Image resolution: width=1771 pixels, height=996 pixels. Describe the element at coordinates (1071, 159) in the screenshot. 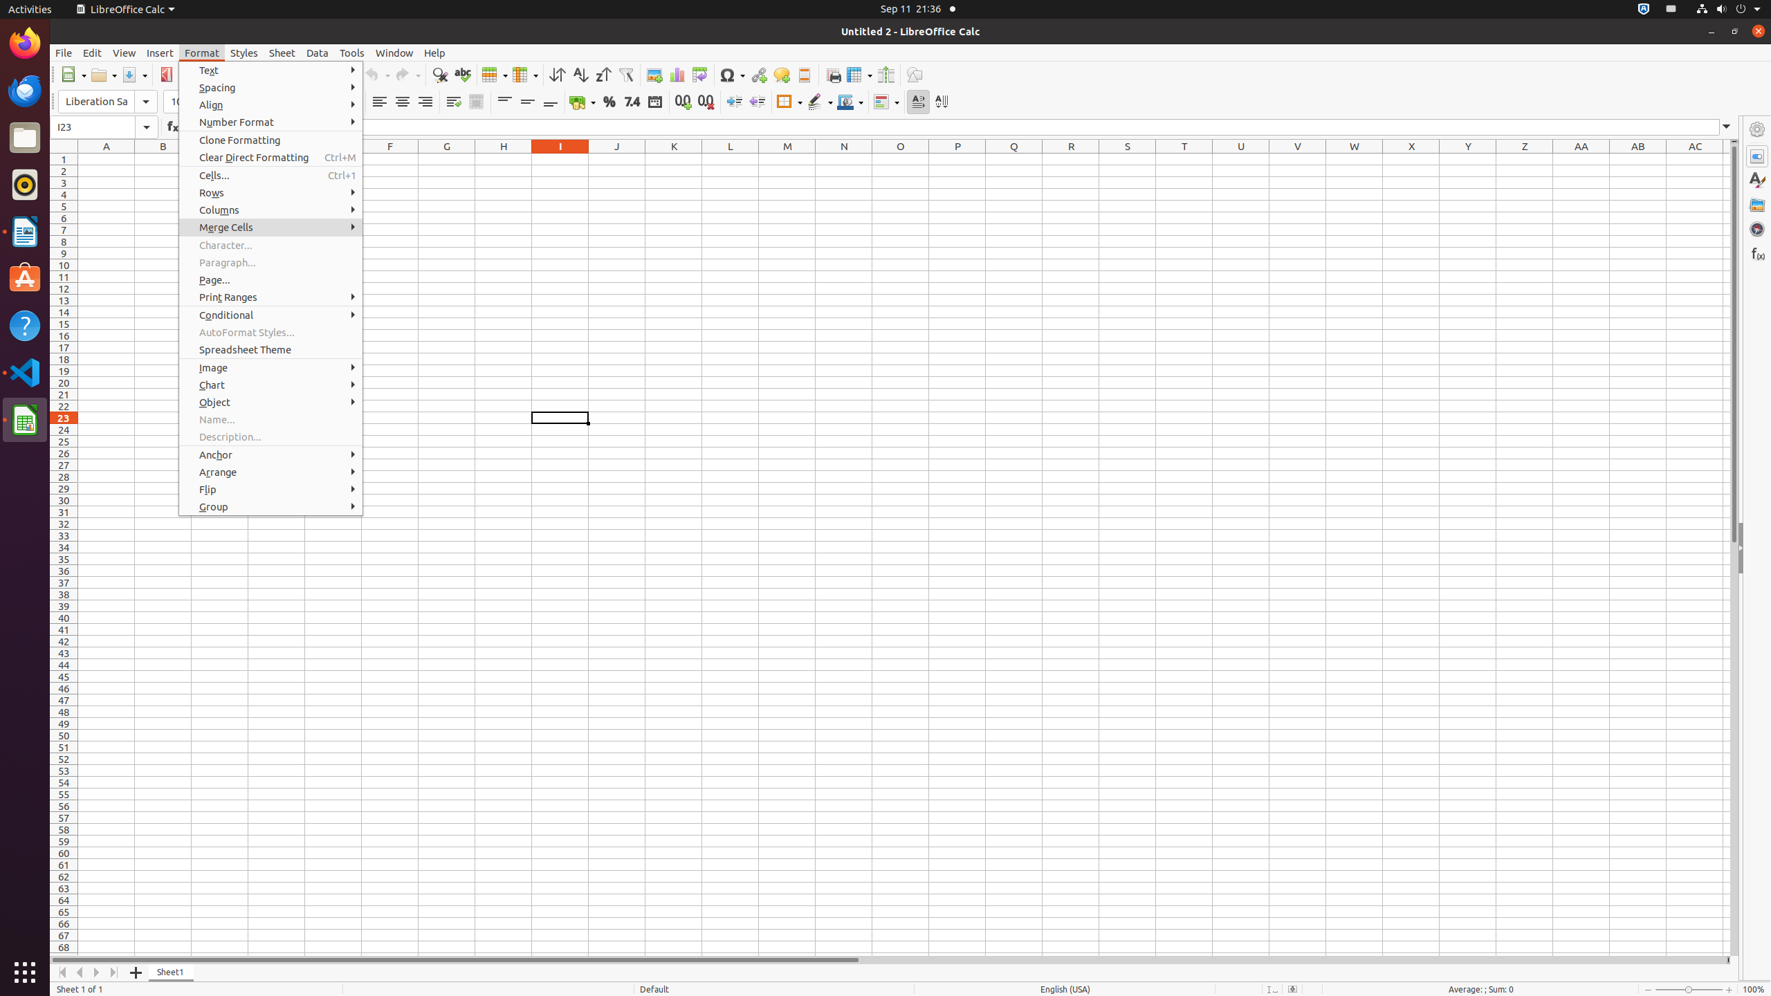

I see `R1` at that location.